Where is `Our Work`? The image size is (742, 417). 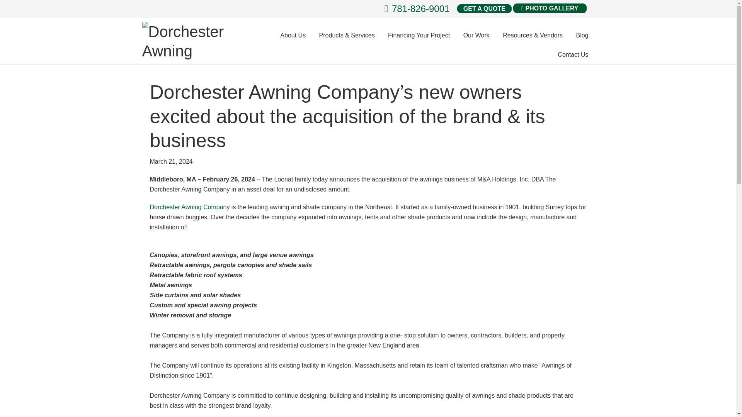 Our Work is located at coordinates (477, 35).